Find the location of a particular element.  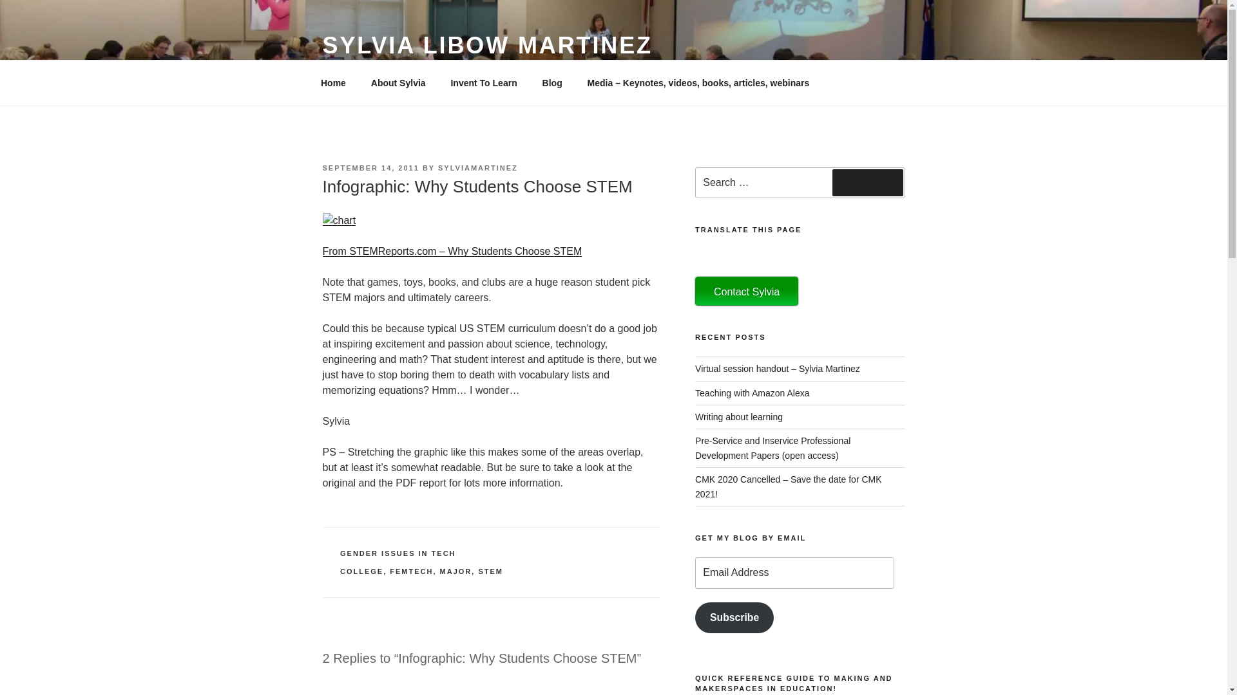

SEPTEMBER 14, 2011 is located at coordinates (370, 167).